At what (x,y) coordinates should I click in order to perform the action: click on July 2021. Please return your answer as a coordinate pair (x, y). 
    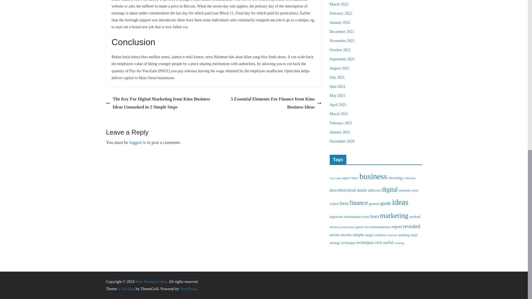
    Looking at the image, I should click on (337, 78).